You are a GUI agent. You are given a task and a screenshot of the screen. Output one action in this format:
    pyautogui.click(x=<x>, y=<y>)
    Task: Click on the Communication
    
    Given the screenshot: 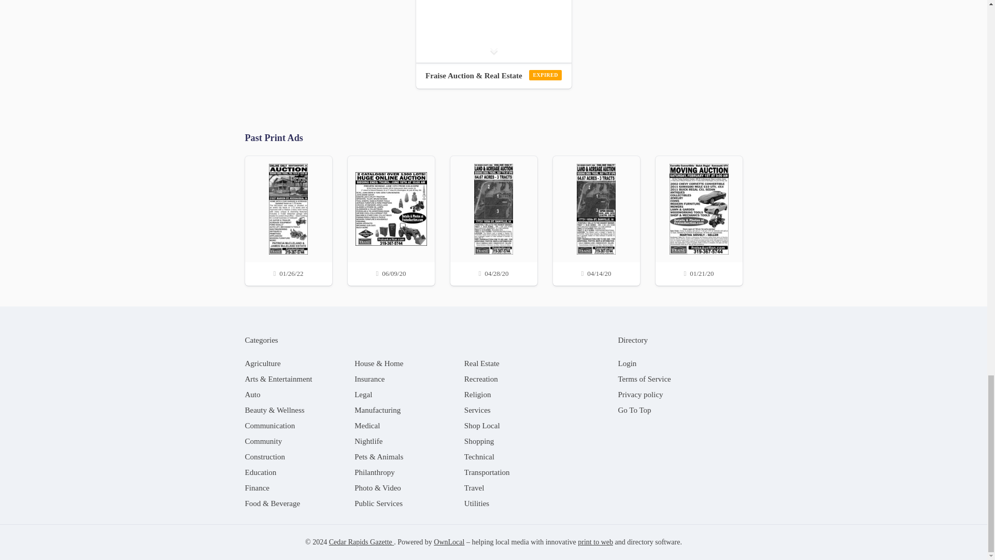 What is the action you would take?
    pyautogui.click(x=269, y=426)
    